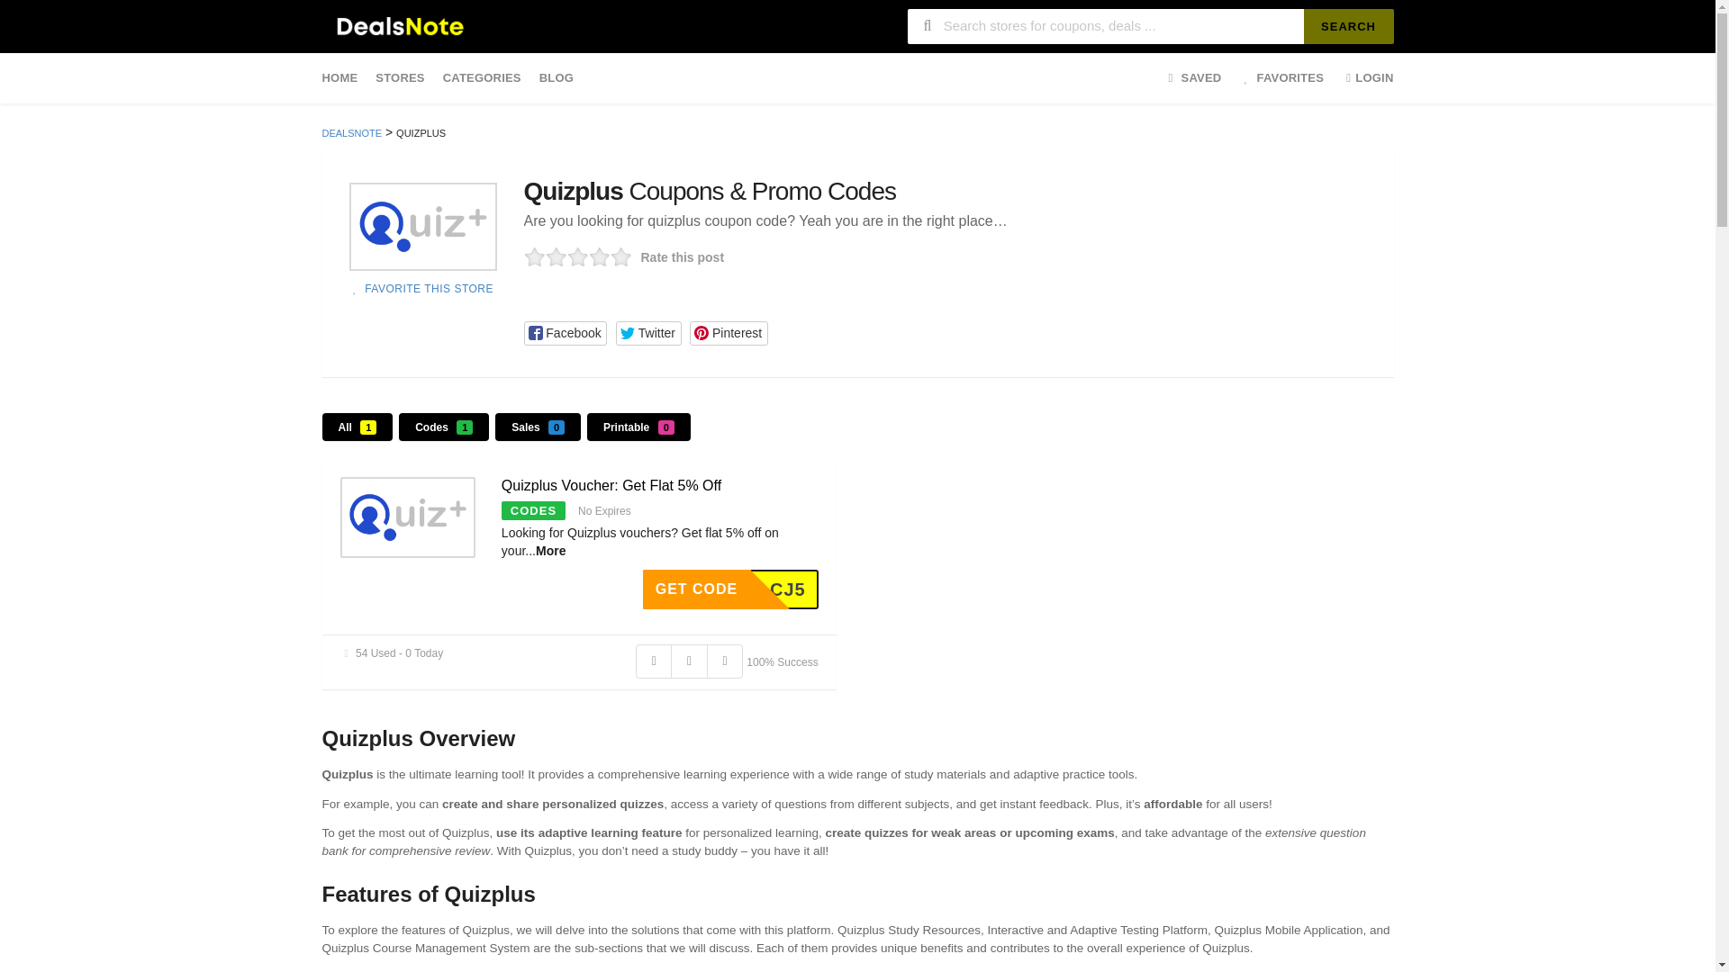  Describe the element at coordinates (648, 333) in the screenshot. I see `Share link on Twitter` at that location.